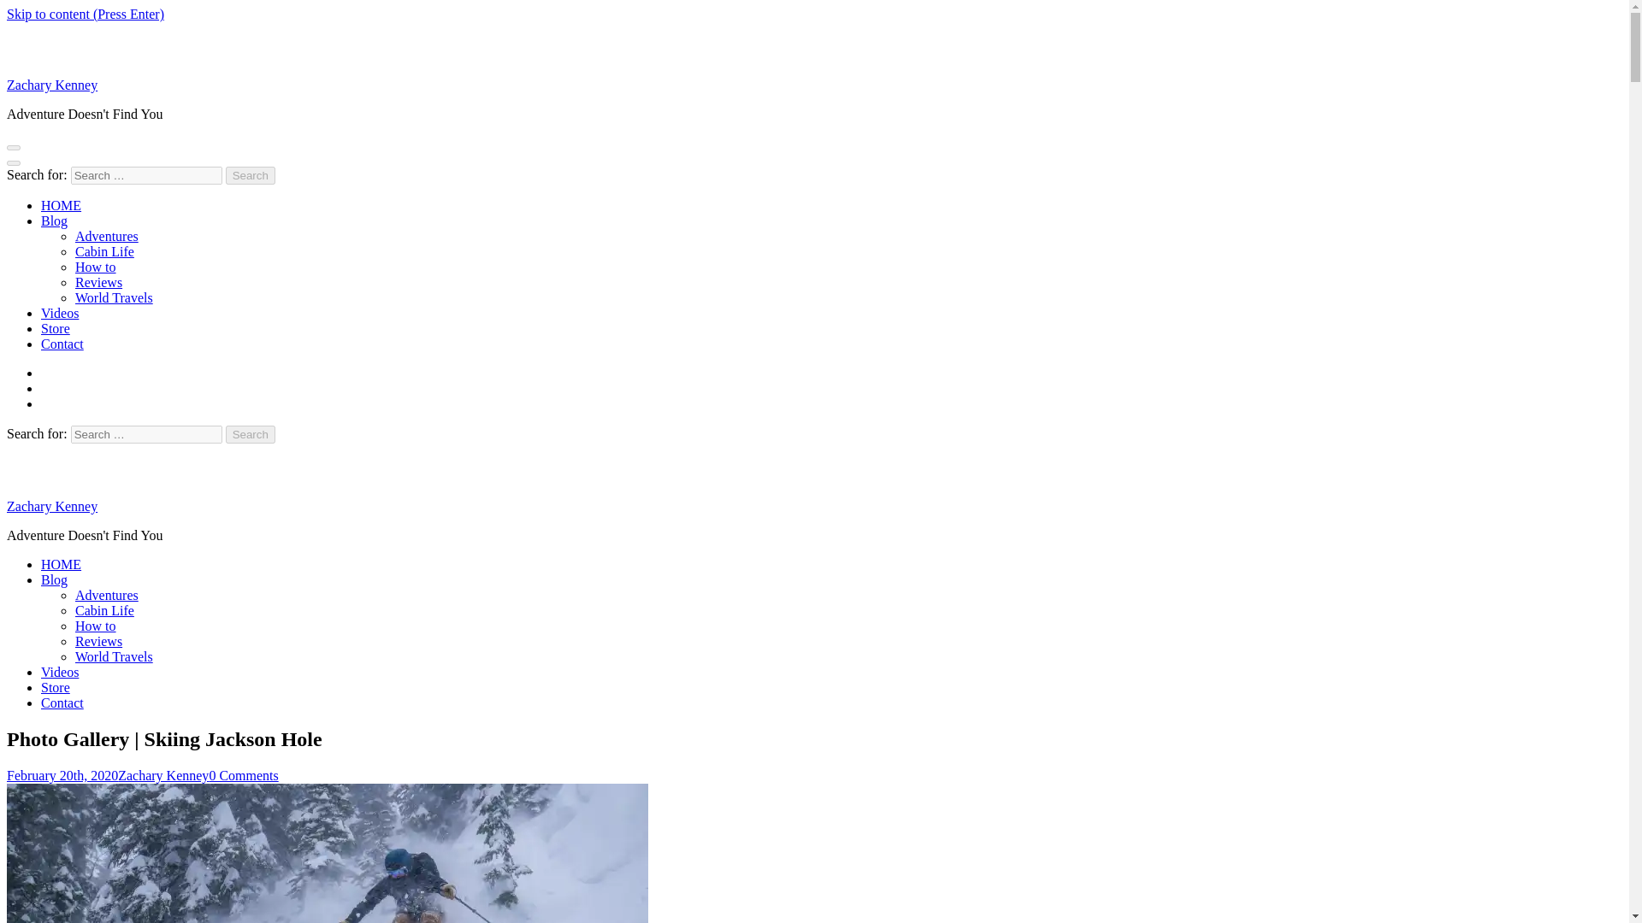 Image resolution: width=1642 pixels, height=923 pixels. I want to click on Videos, so click(60, 313).